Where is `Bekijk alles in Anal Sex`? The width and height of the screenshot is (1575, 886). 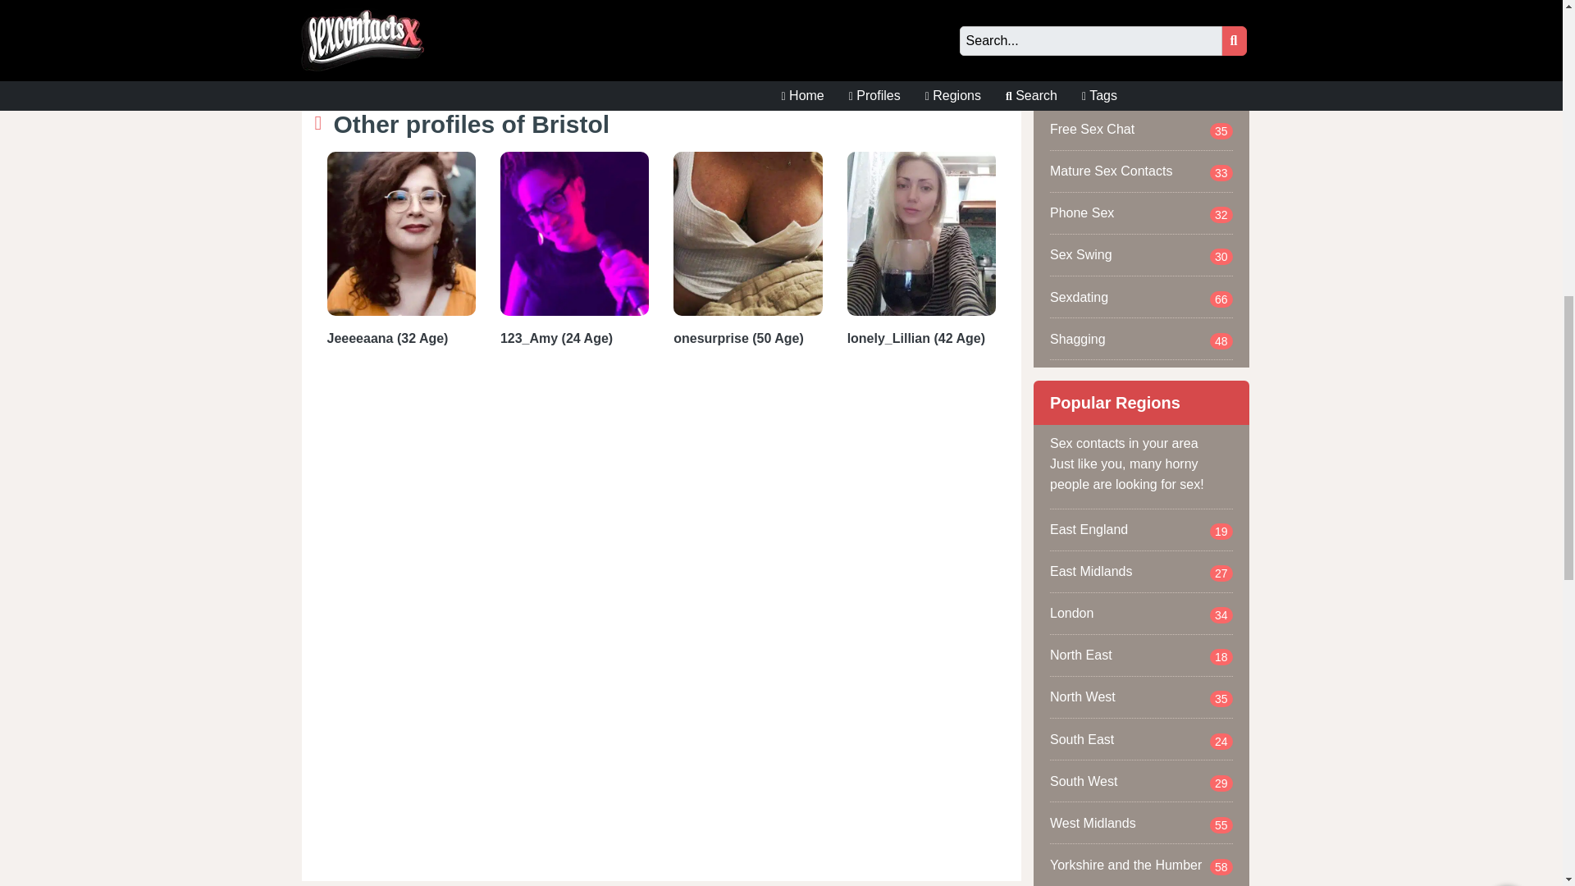 Bekijk alles in Anal Sex is located at coordinates (1142, 45).